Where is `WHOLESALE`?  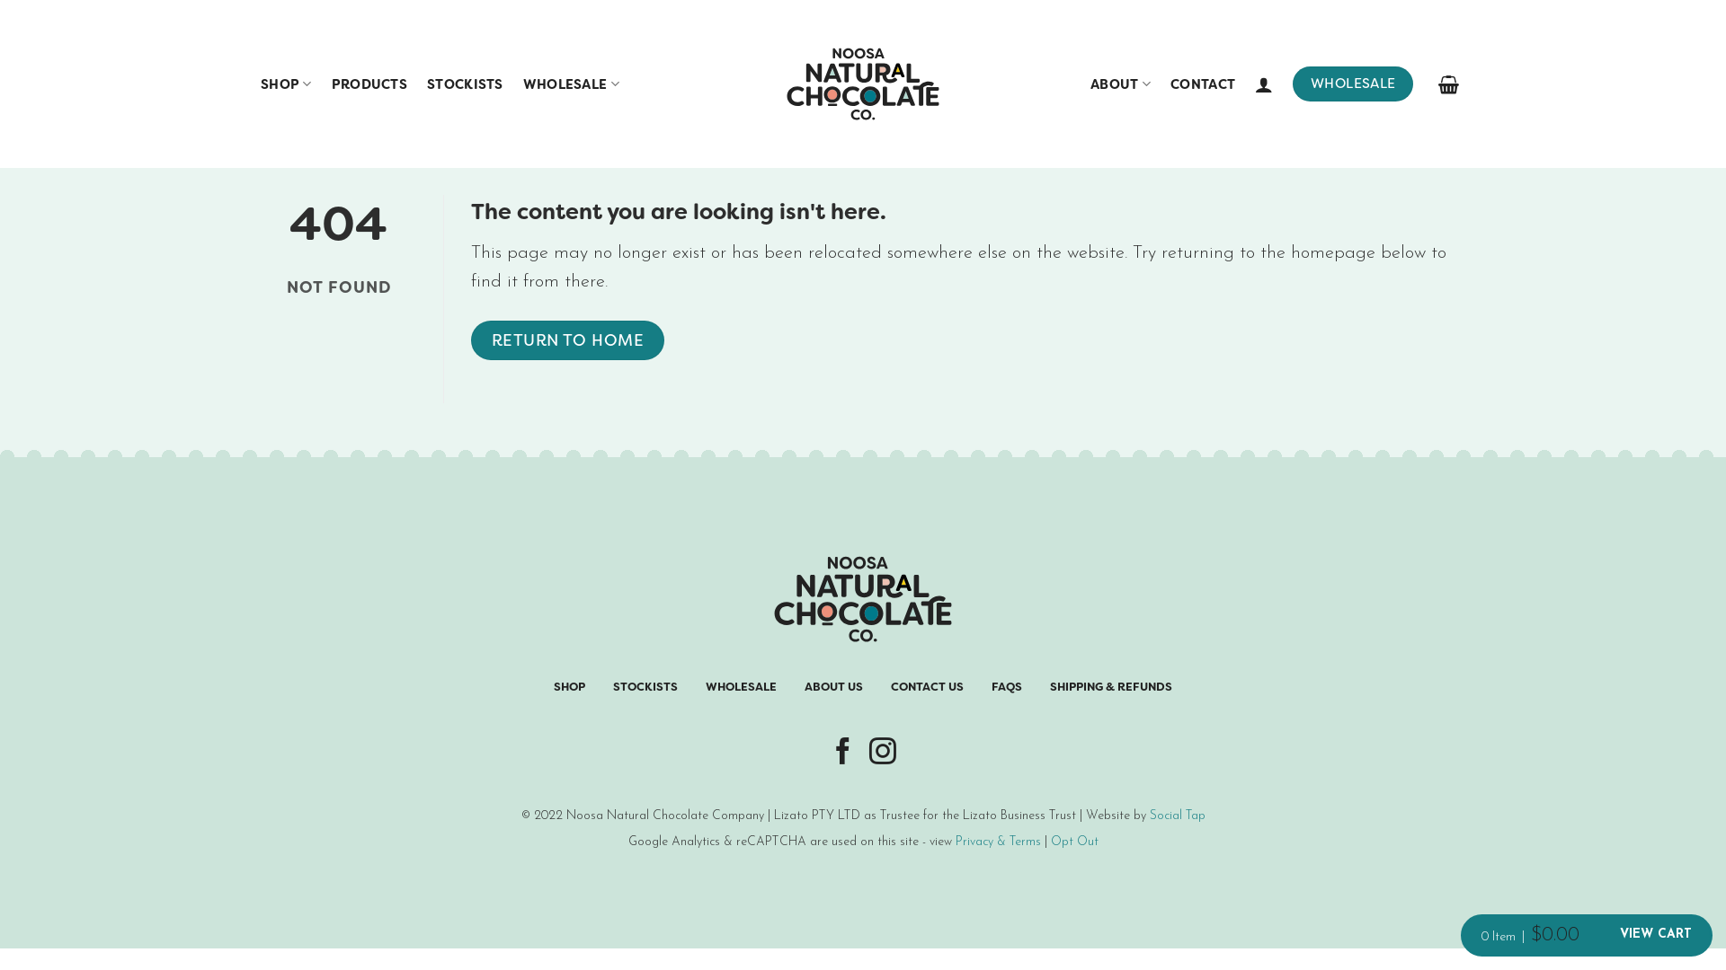
WHOLESALE is located at coordinates (572, 84).